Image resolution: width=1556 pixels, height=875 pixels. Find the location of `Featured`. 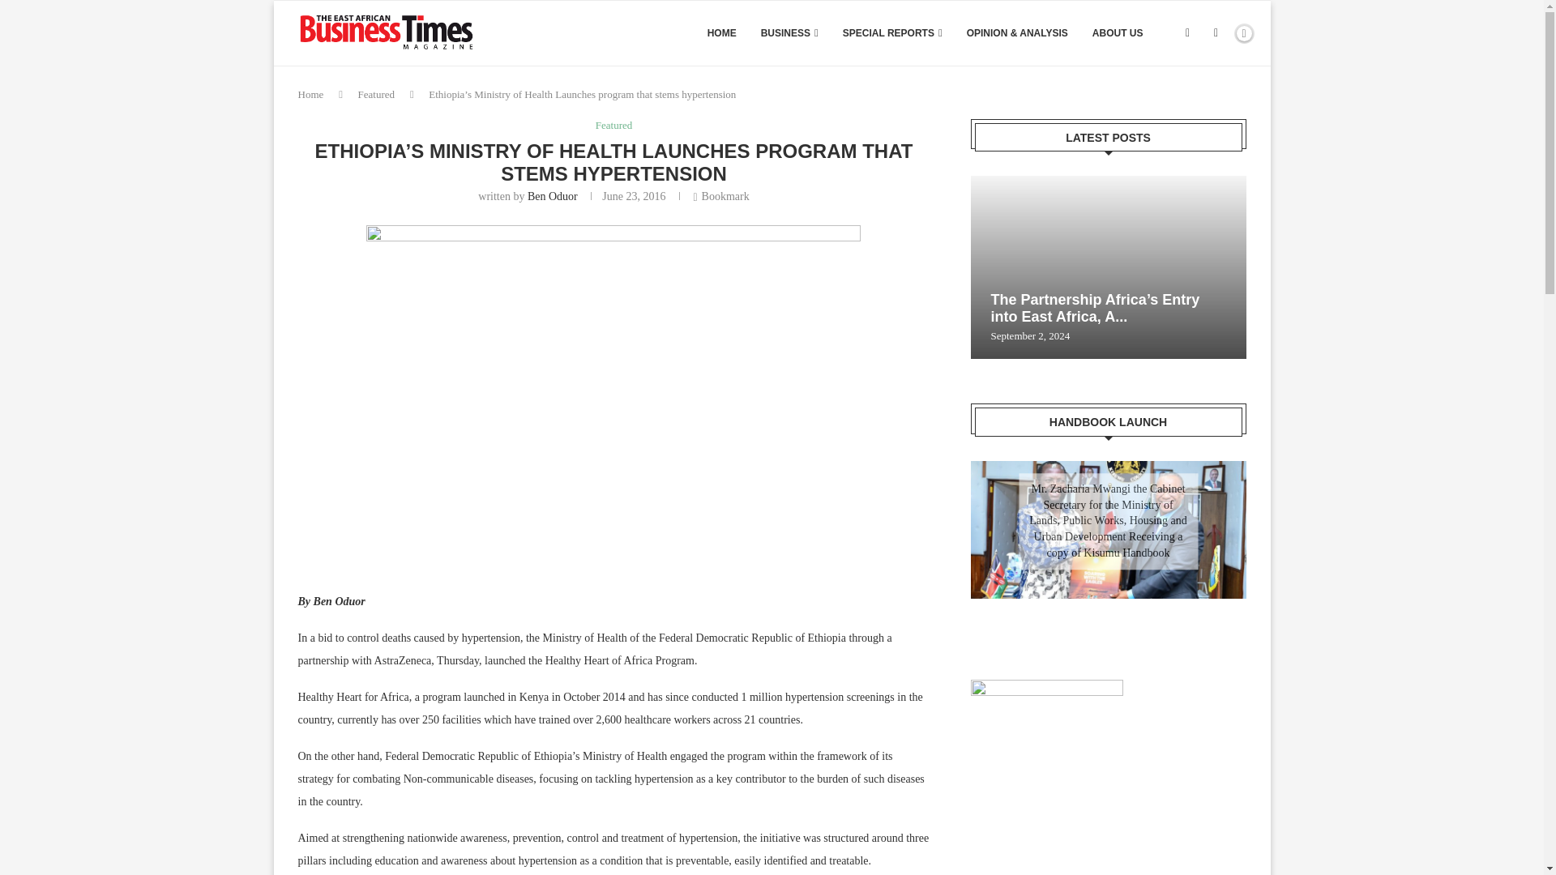

Featured is located at coordinates (613, 125).